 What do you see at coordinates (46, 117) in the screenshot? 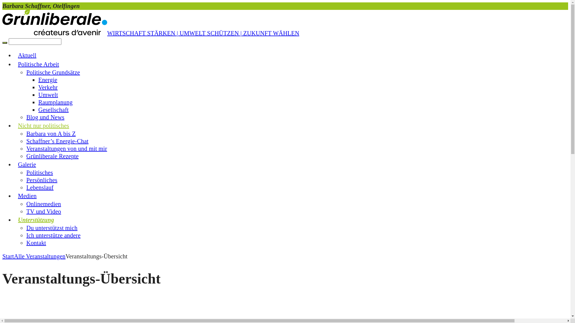
I see `Blog und News` at bounding box center [46, 117].